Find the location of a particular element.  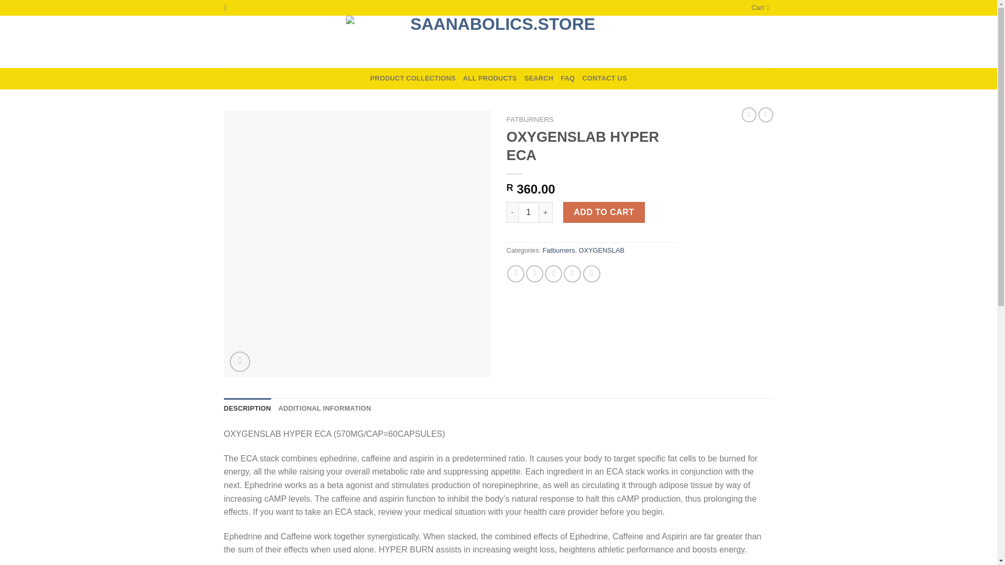

SEARCH is located at coordinates (539, 78).